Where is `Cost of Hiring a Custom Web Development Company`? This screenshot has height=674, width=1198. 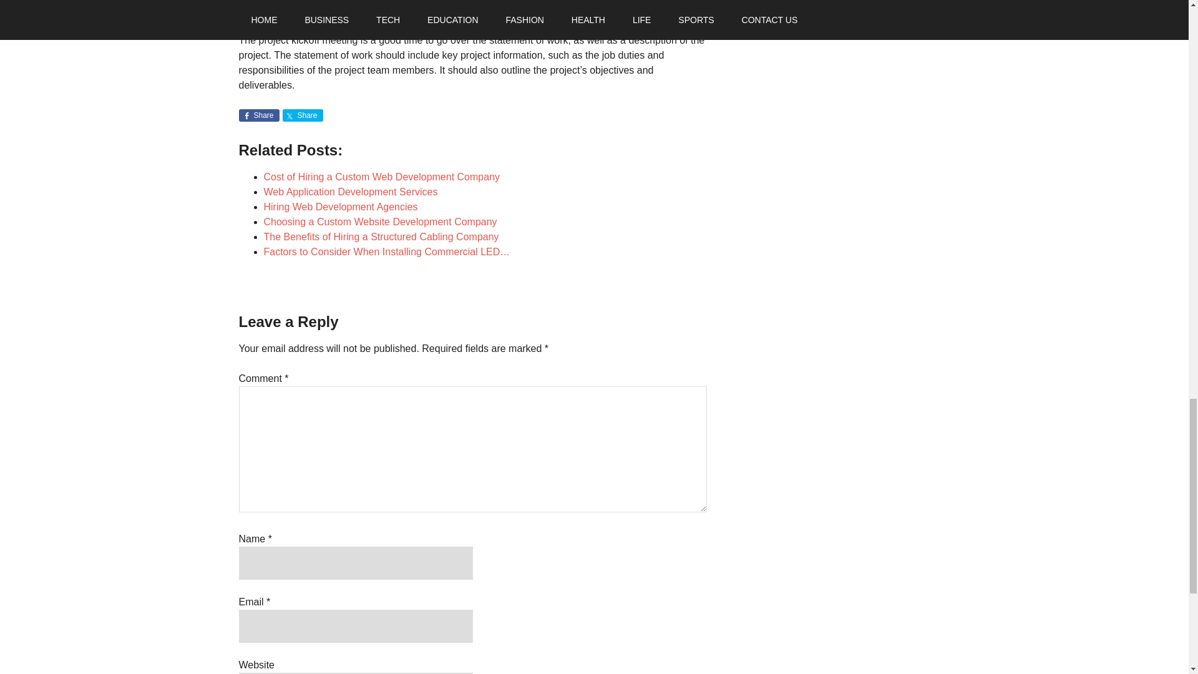
Cost of Hiring a Custom Web Development Company is located at coordinates (381, 177).